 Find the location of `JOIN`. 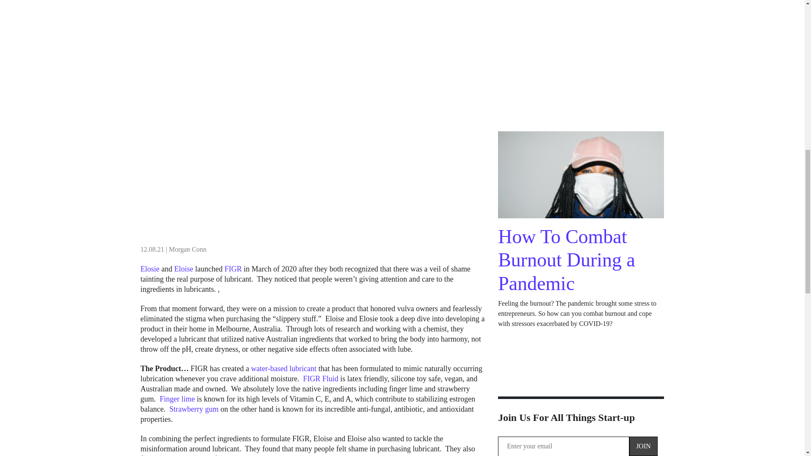

JOIN is located at coordinates (643, 446).